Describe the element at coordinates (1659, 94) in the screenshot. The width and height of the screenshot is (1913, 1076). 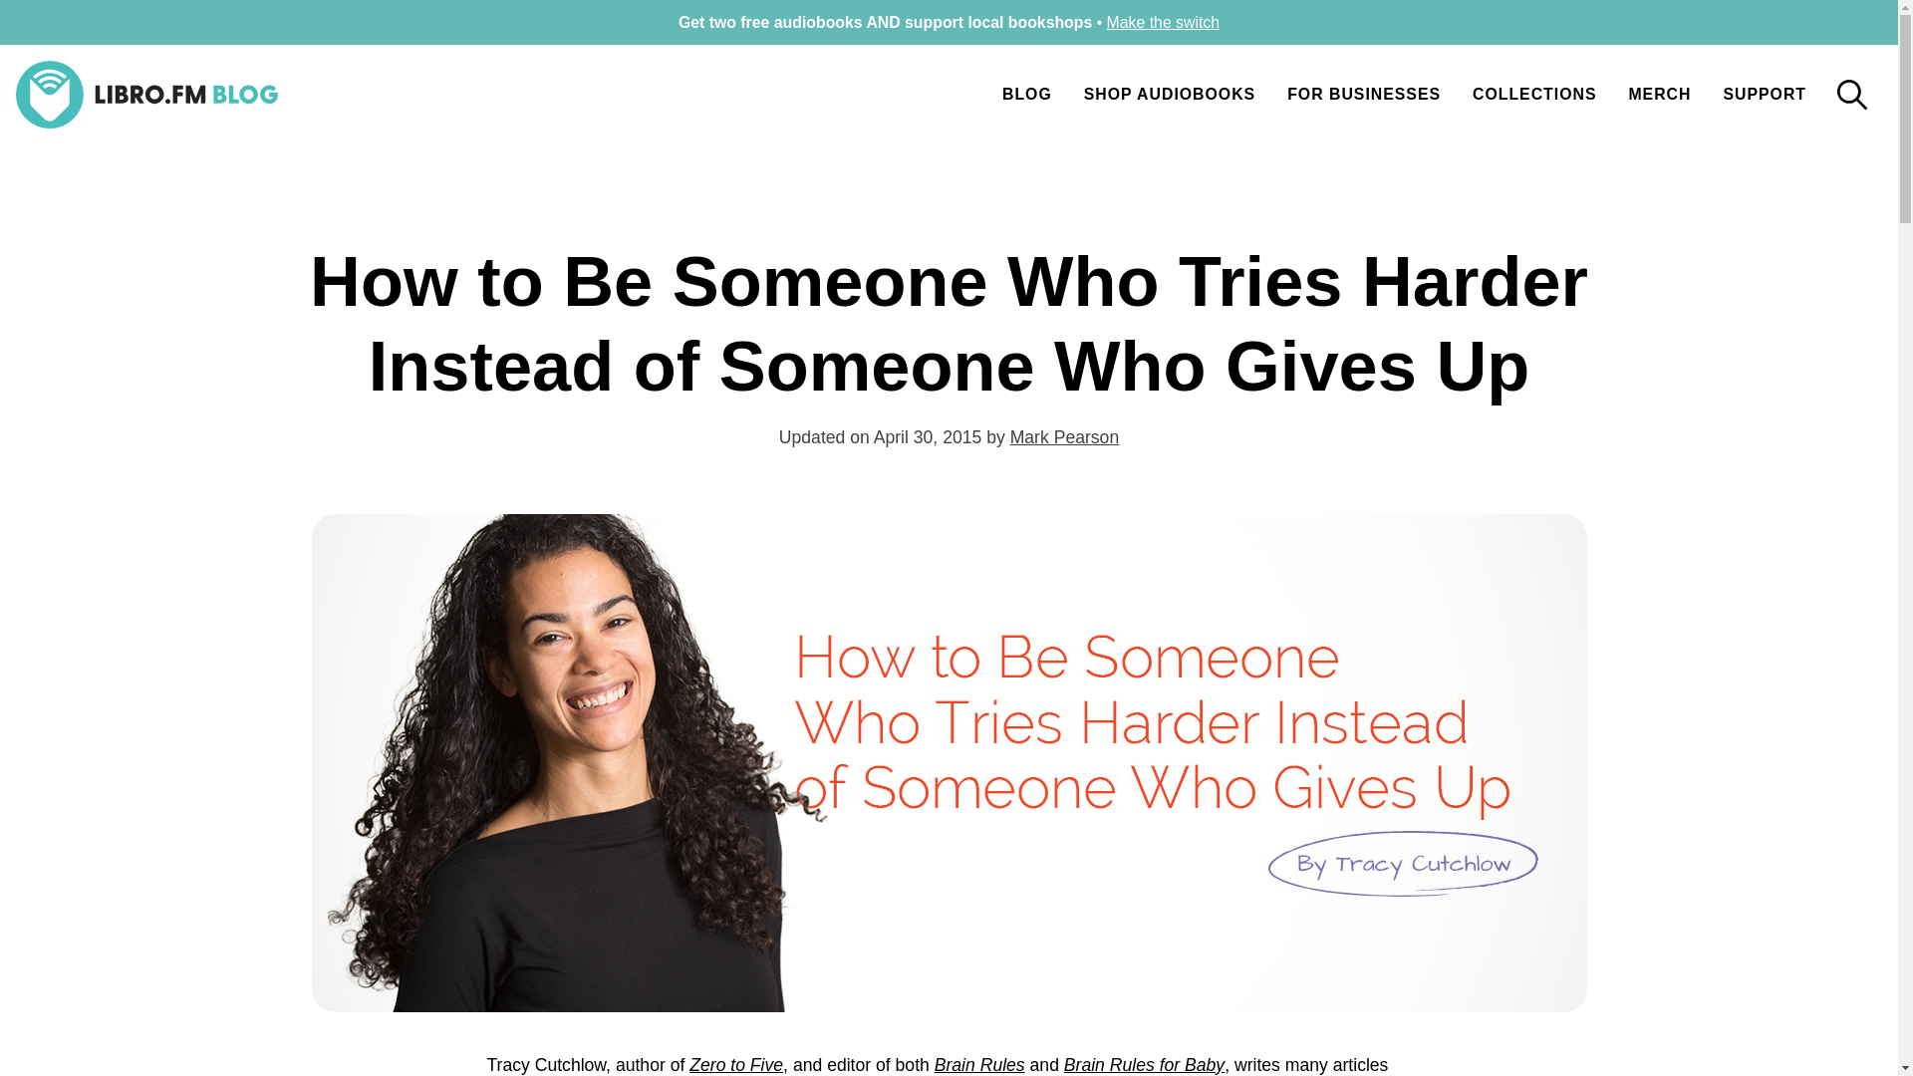
I see `MERCH` at that location.